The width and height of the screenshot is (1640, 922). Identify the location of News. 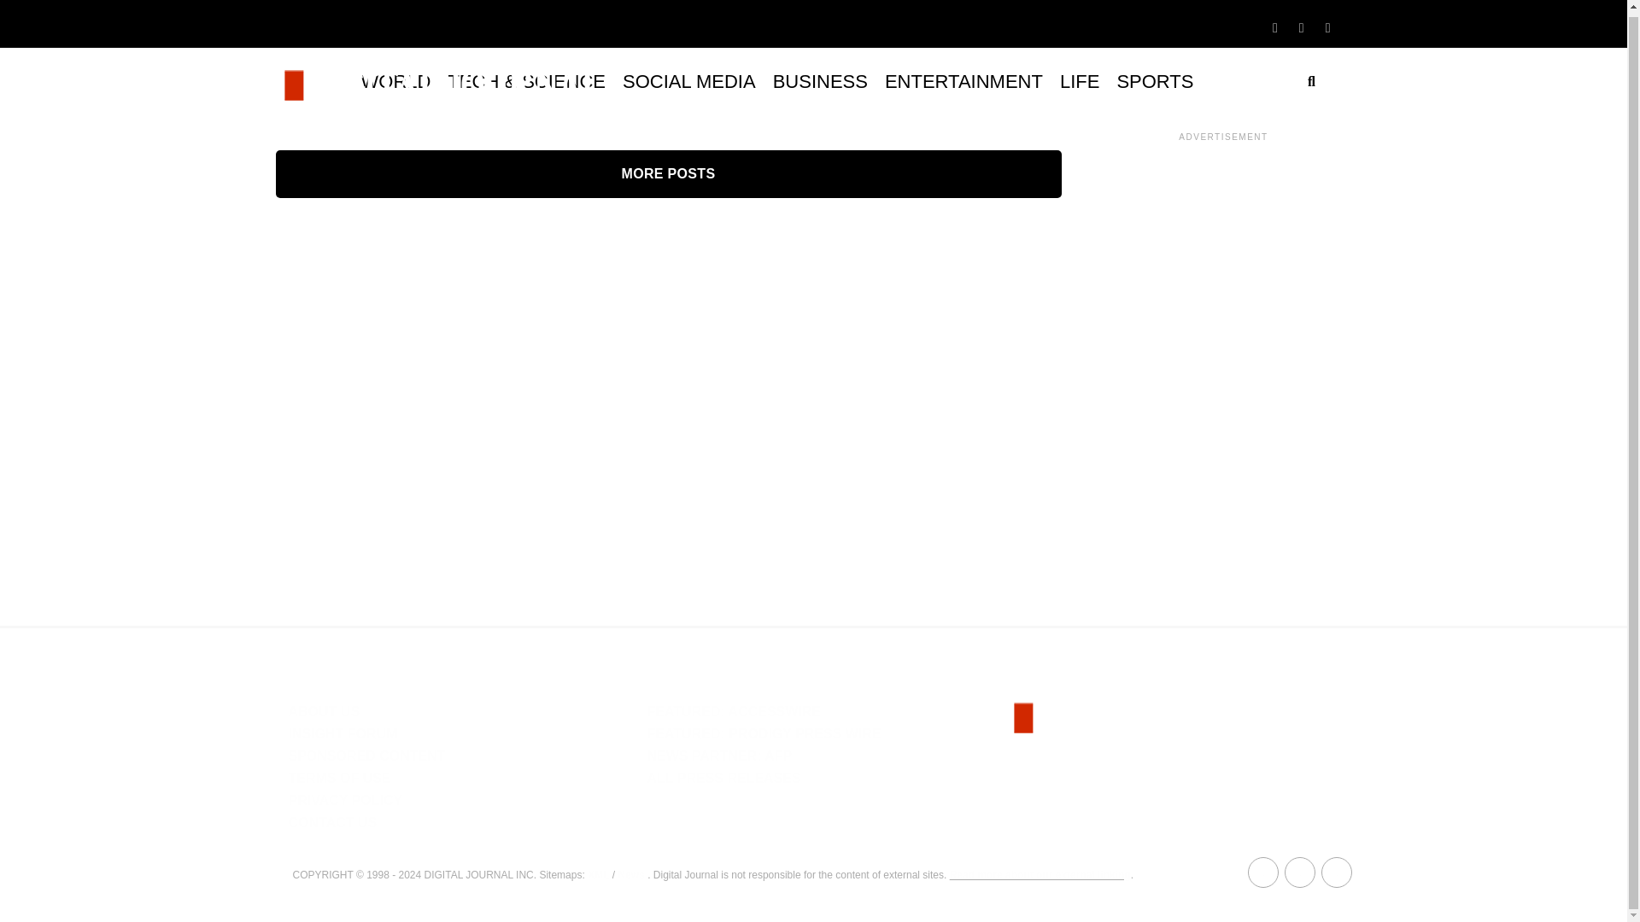
(630, 874).